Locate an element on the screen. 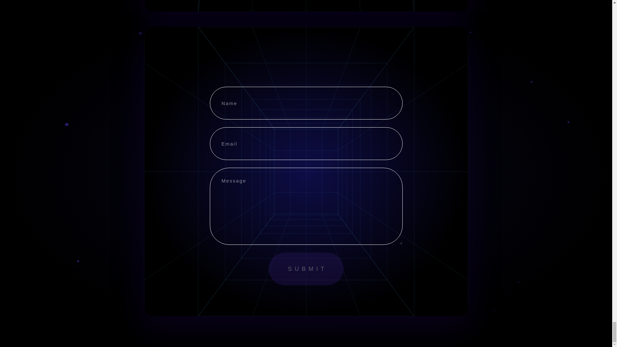 This screenshot has width=617, height=347. SUBMIT is located at coordinates (306, 269).